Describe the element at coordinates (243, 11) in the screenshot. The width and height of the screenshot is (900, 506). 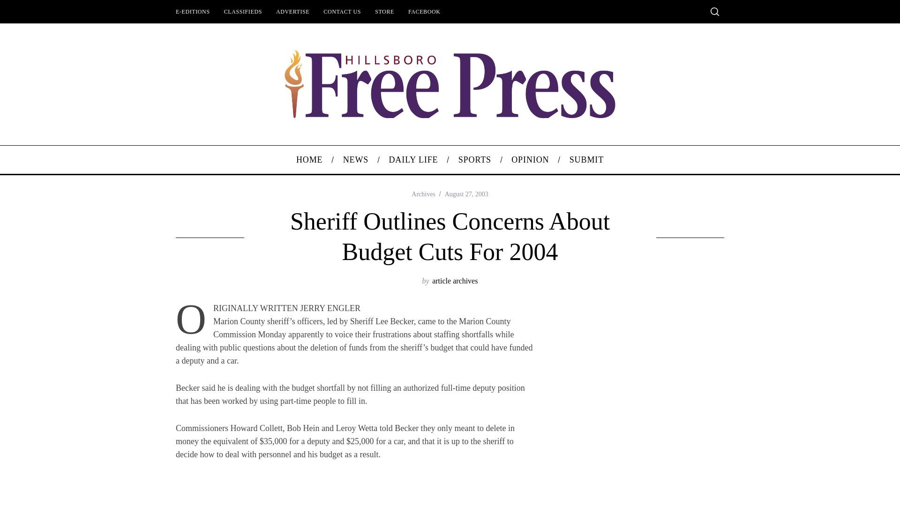
I see `CLASSIFIEDS` at that location.